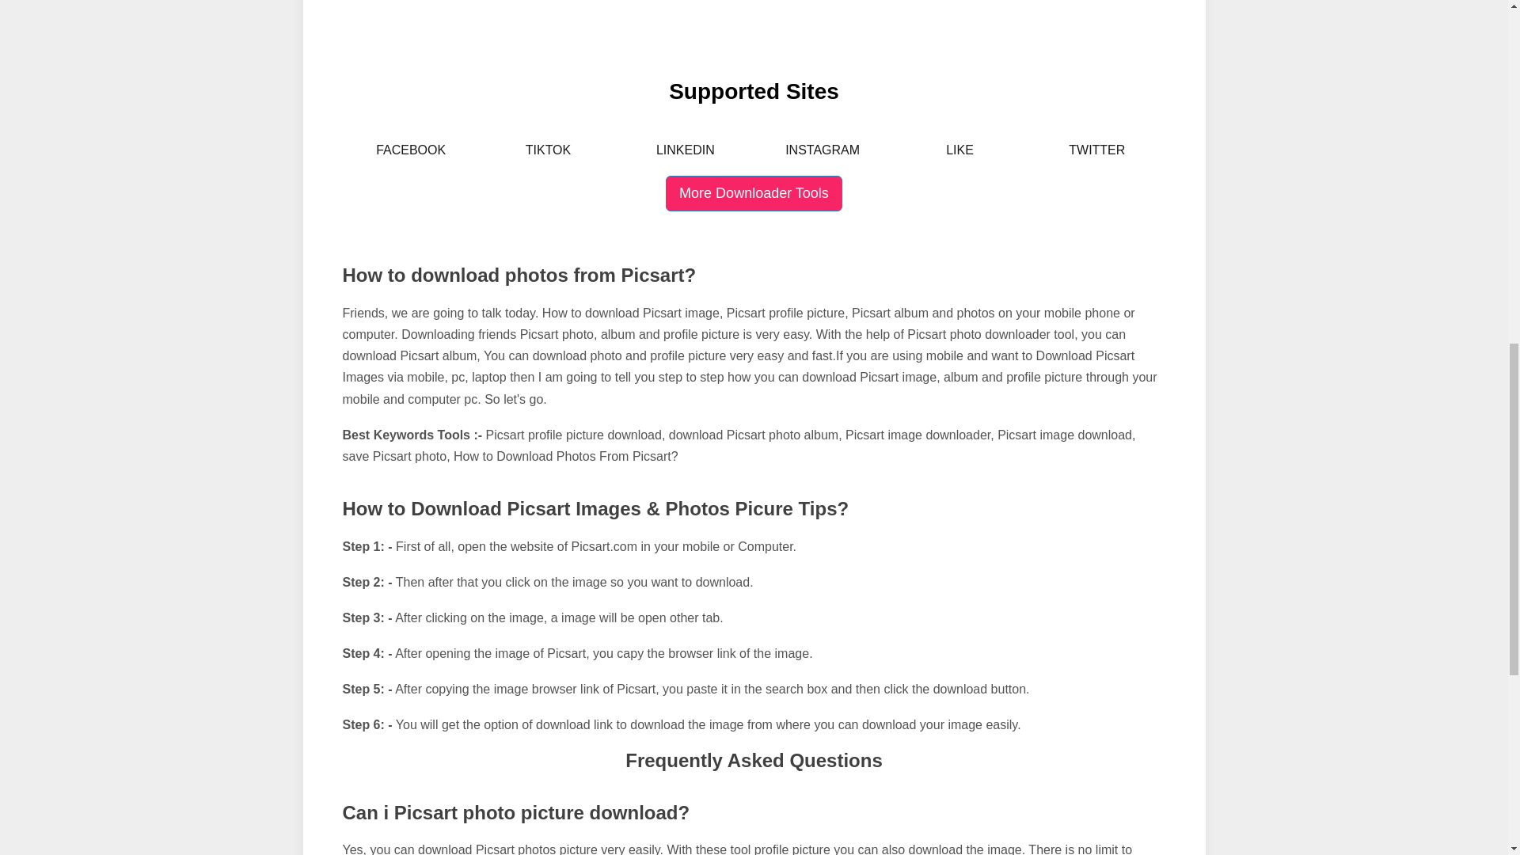 This screenshot has height=855, width=1520. I want to click on More Downloader Tools, so click(754, 193).